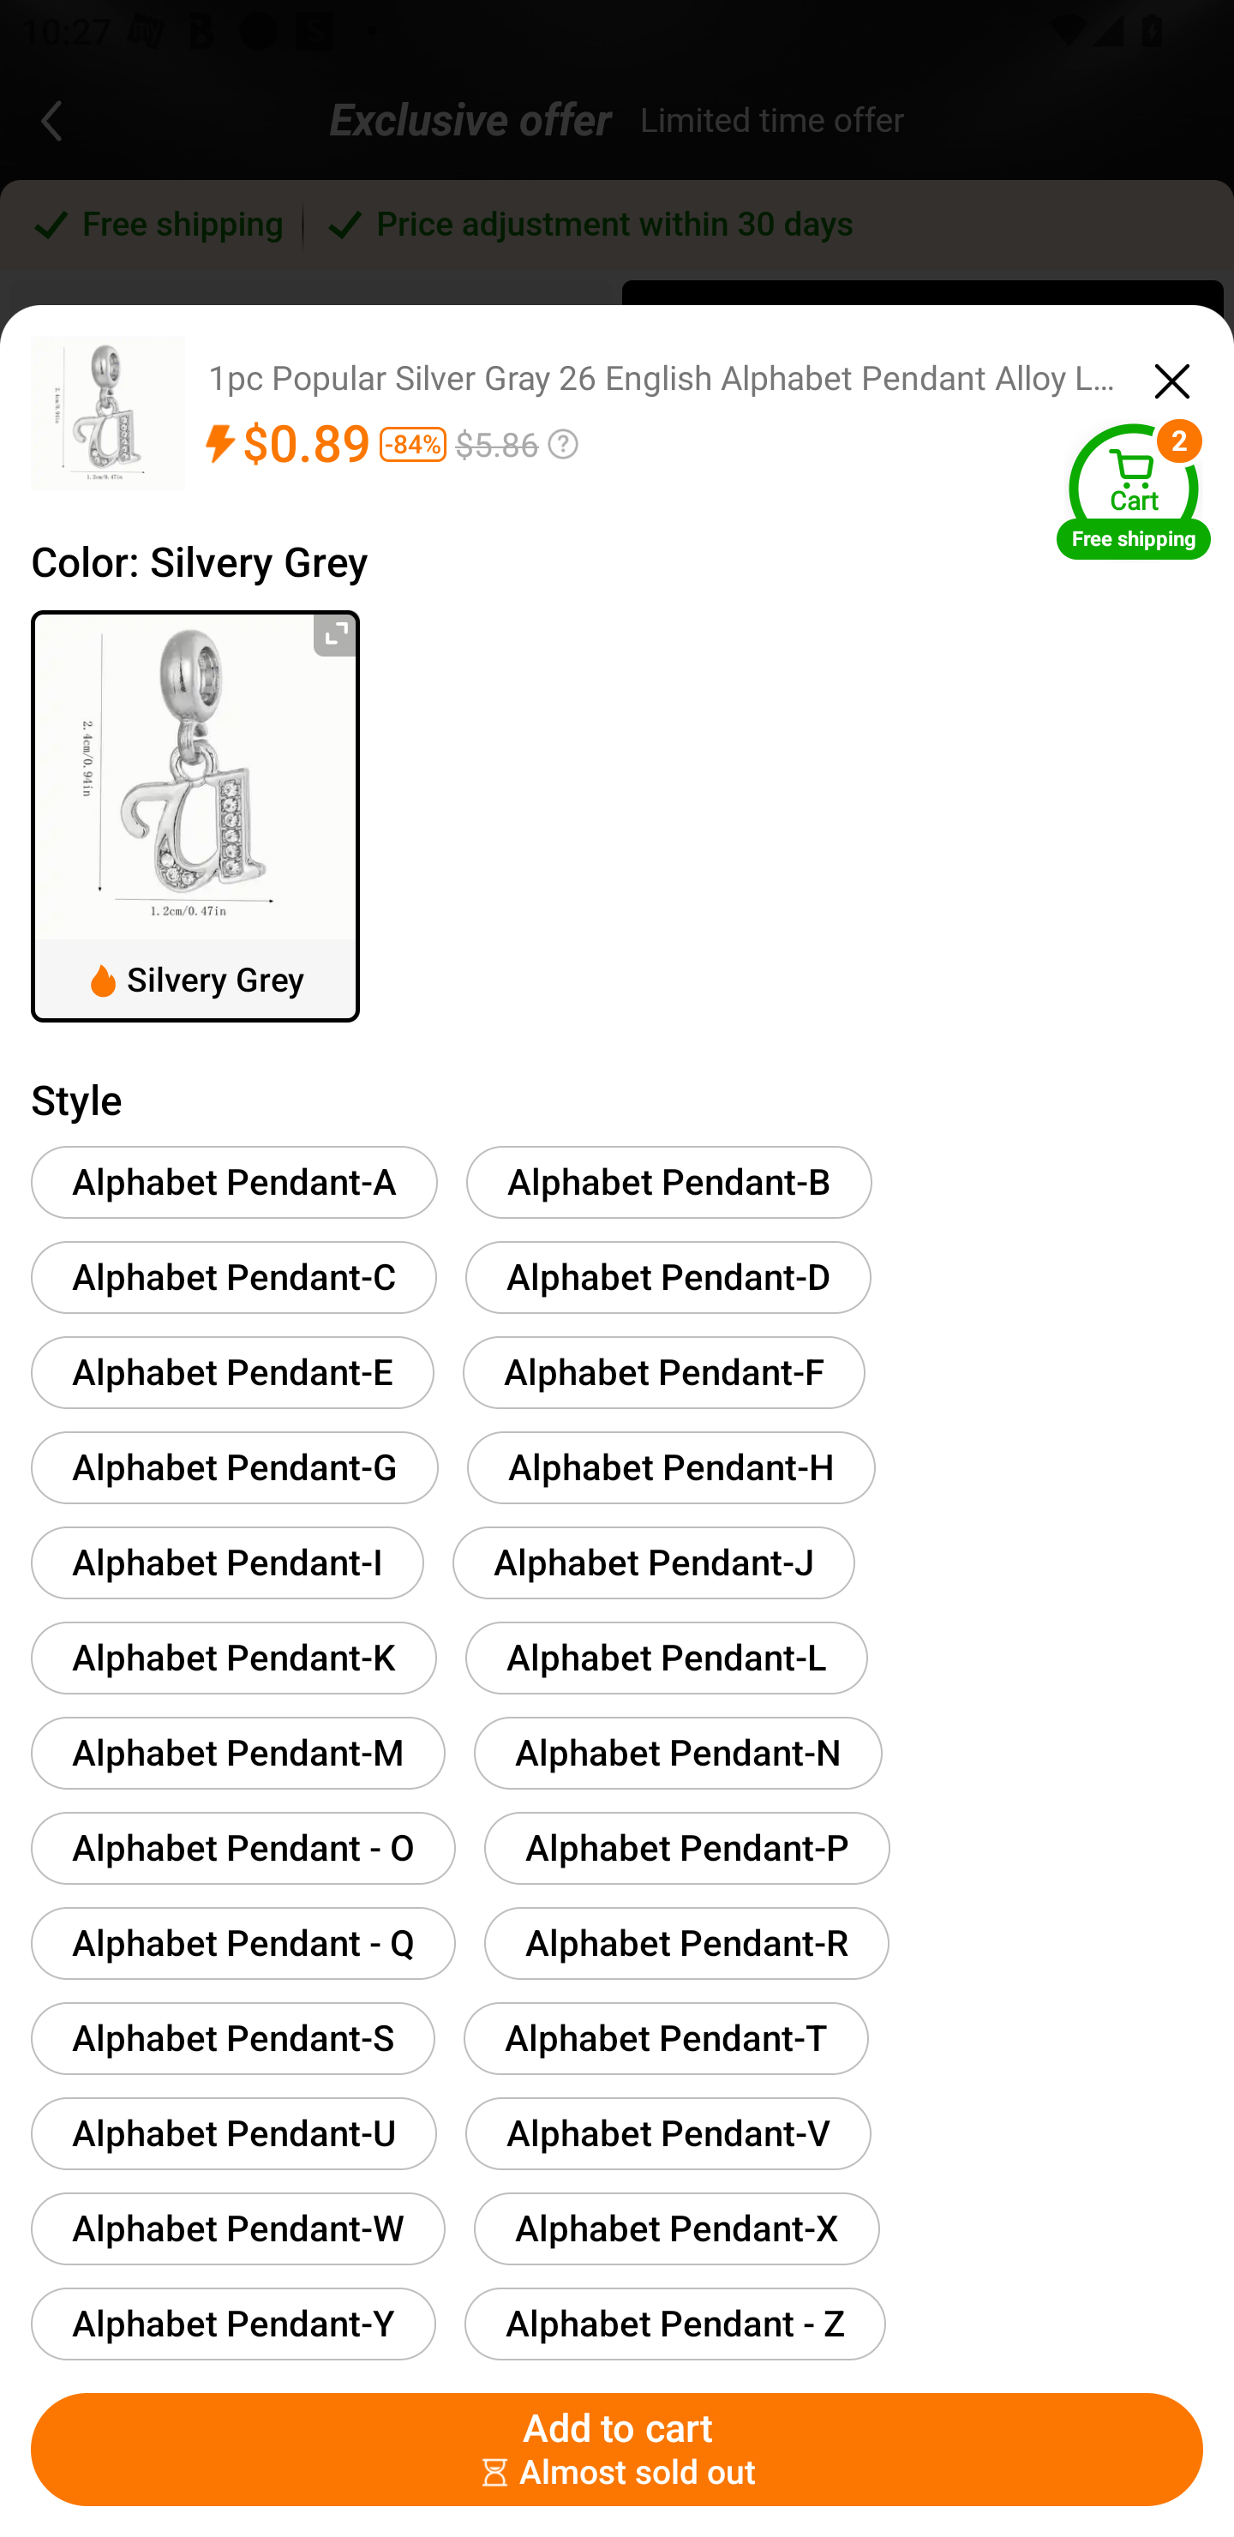 This screenshot has width=1234, height=2537. What do you see at coordinates (1134, 490) in the screenshot?
I see `Cart Free shipping Cart` at bounding box center [1134, 490].